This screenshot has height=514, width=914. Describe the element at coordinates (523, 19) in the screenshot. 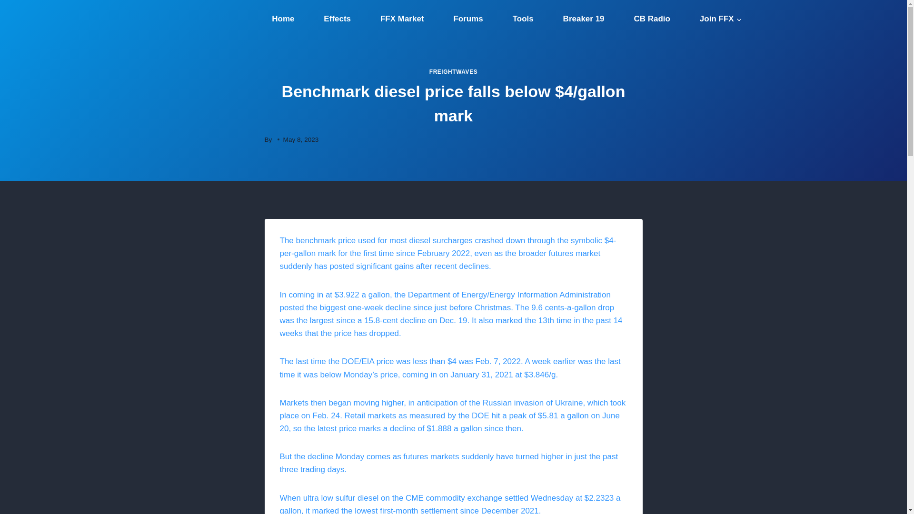

I see `Tools` at that location.